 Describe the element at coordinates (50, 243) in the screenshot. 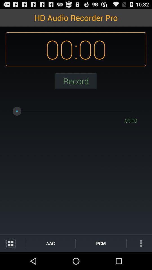

I see `launch item next to pcm icon` at that location.